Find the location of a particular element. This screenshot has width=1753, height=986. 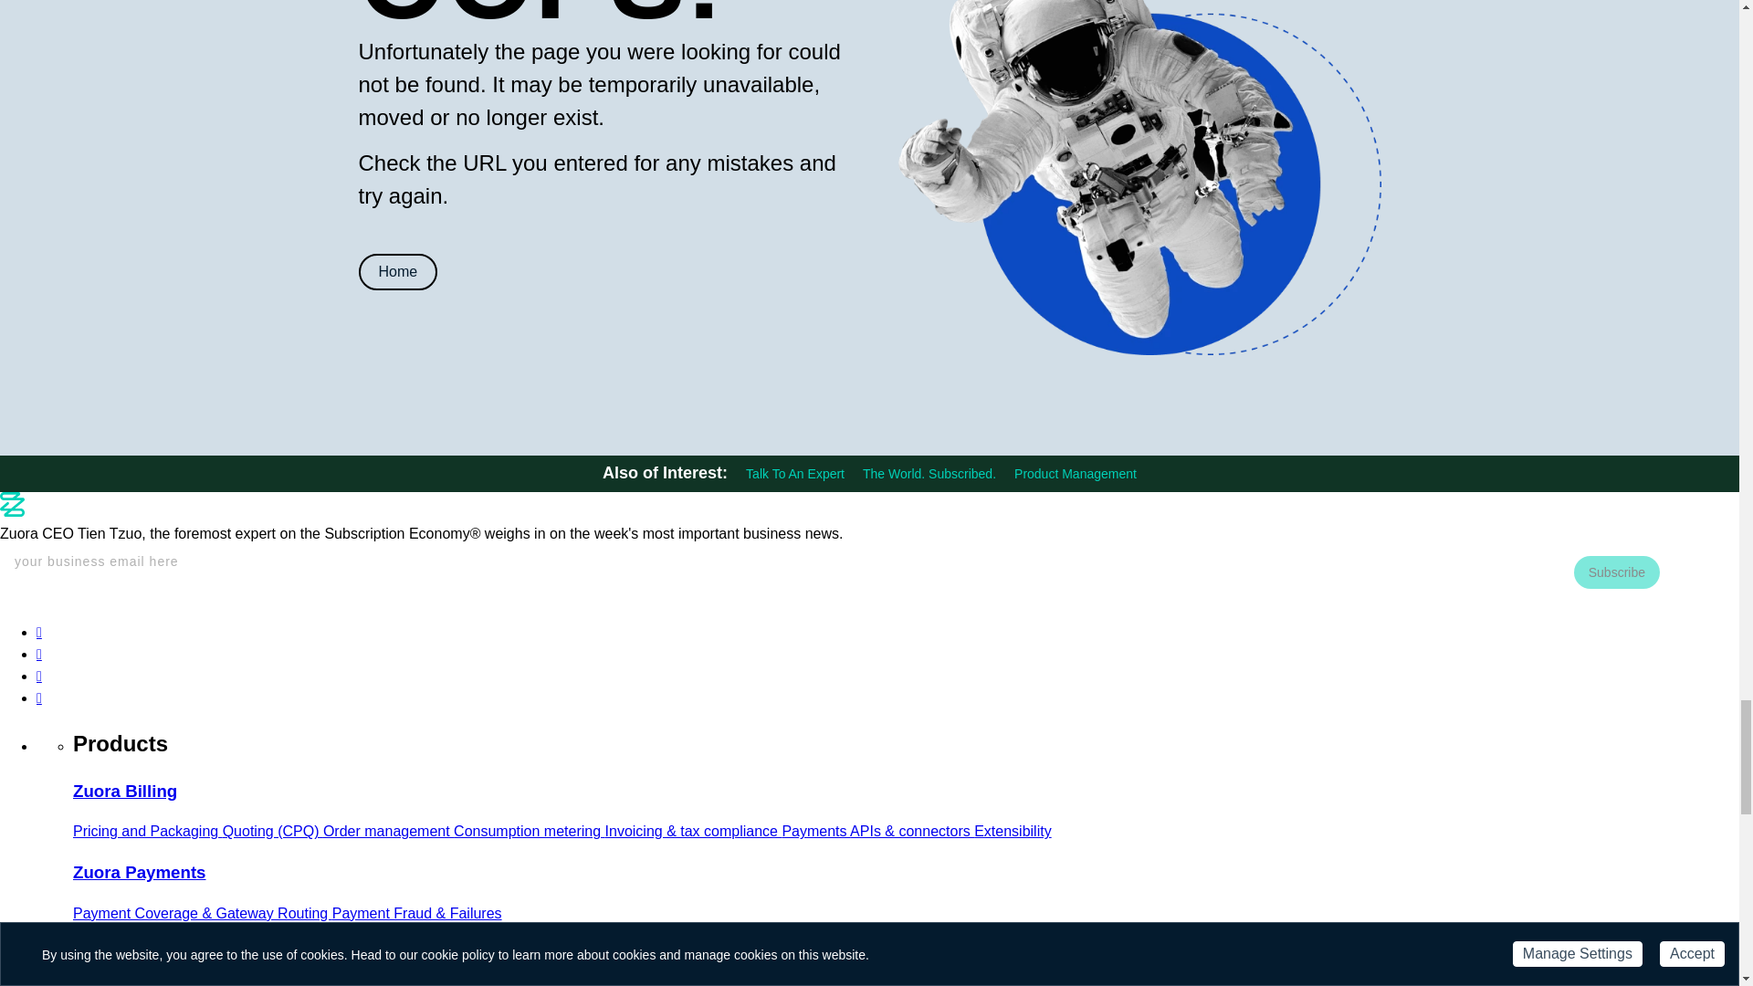

The World. Subscribed. is located at coordinates (929, 473).